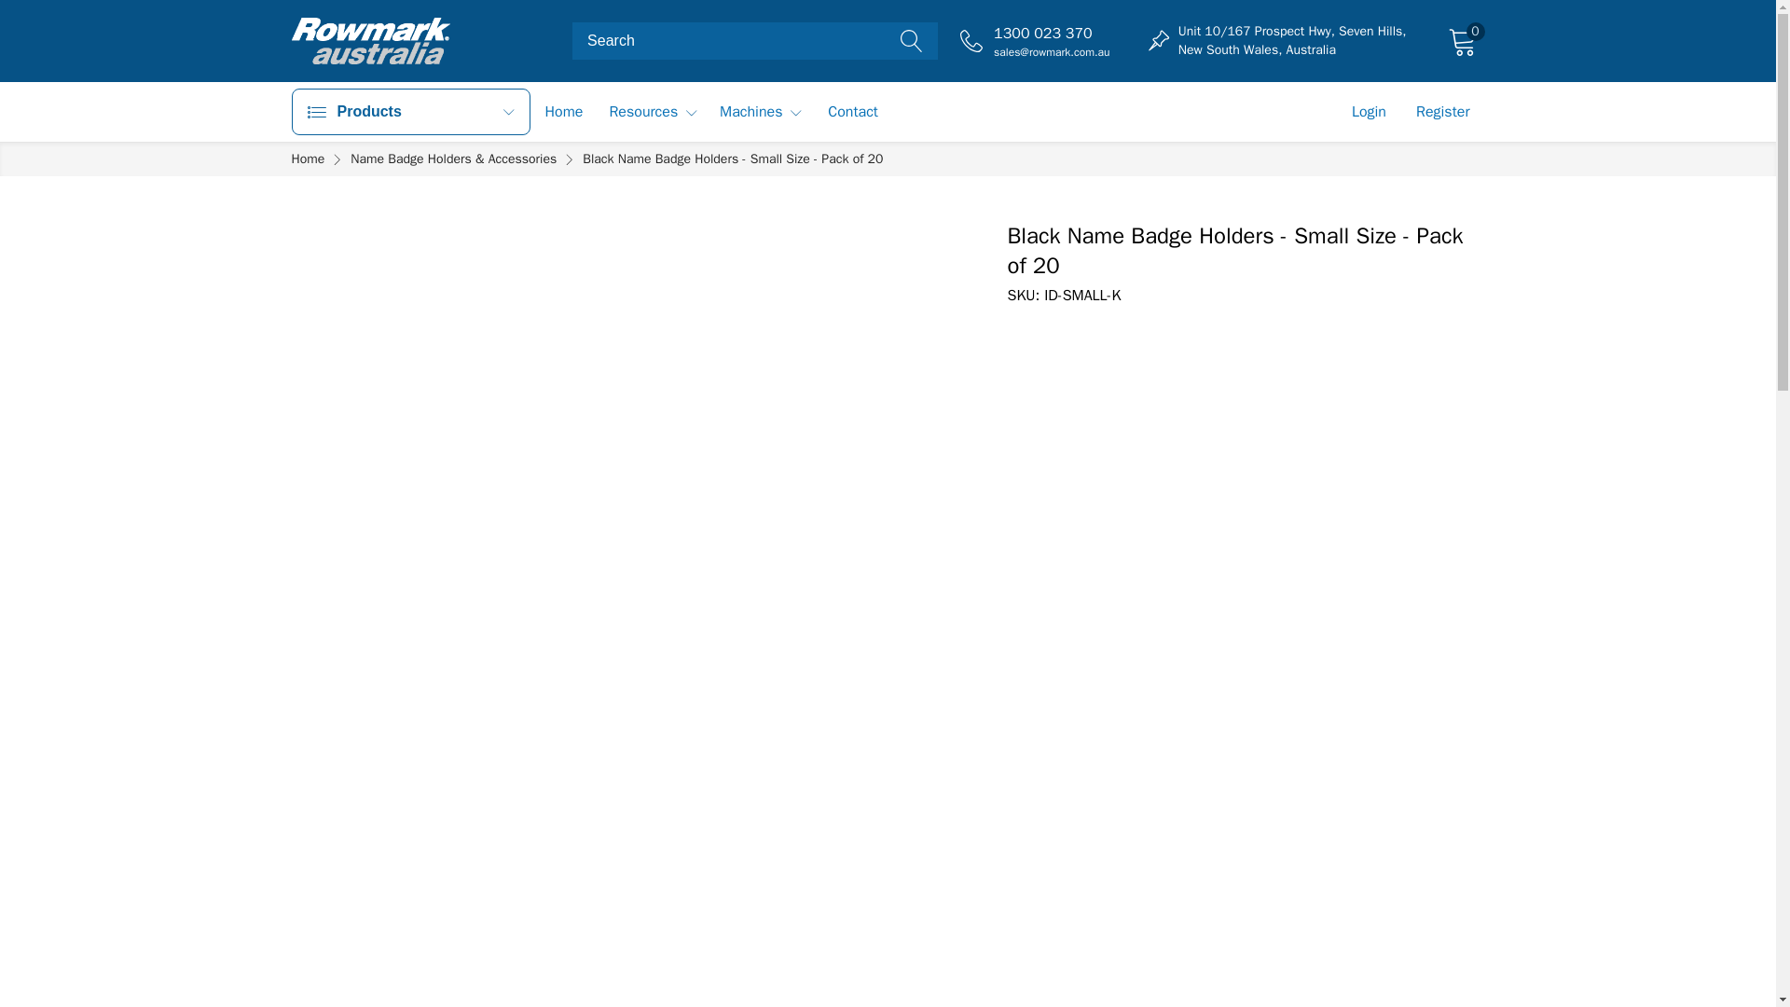 The height and width of the screenshot is (1007, 1790). Describe the element at coordinates (410, 112) in the screenshot. I see `Products` at that location.